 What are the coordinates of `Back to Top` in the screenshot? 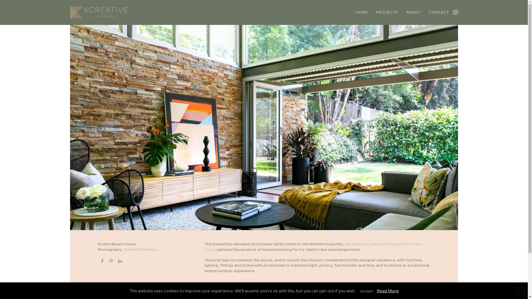 It's located at (520, 291).